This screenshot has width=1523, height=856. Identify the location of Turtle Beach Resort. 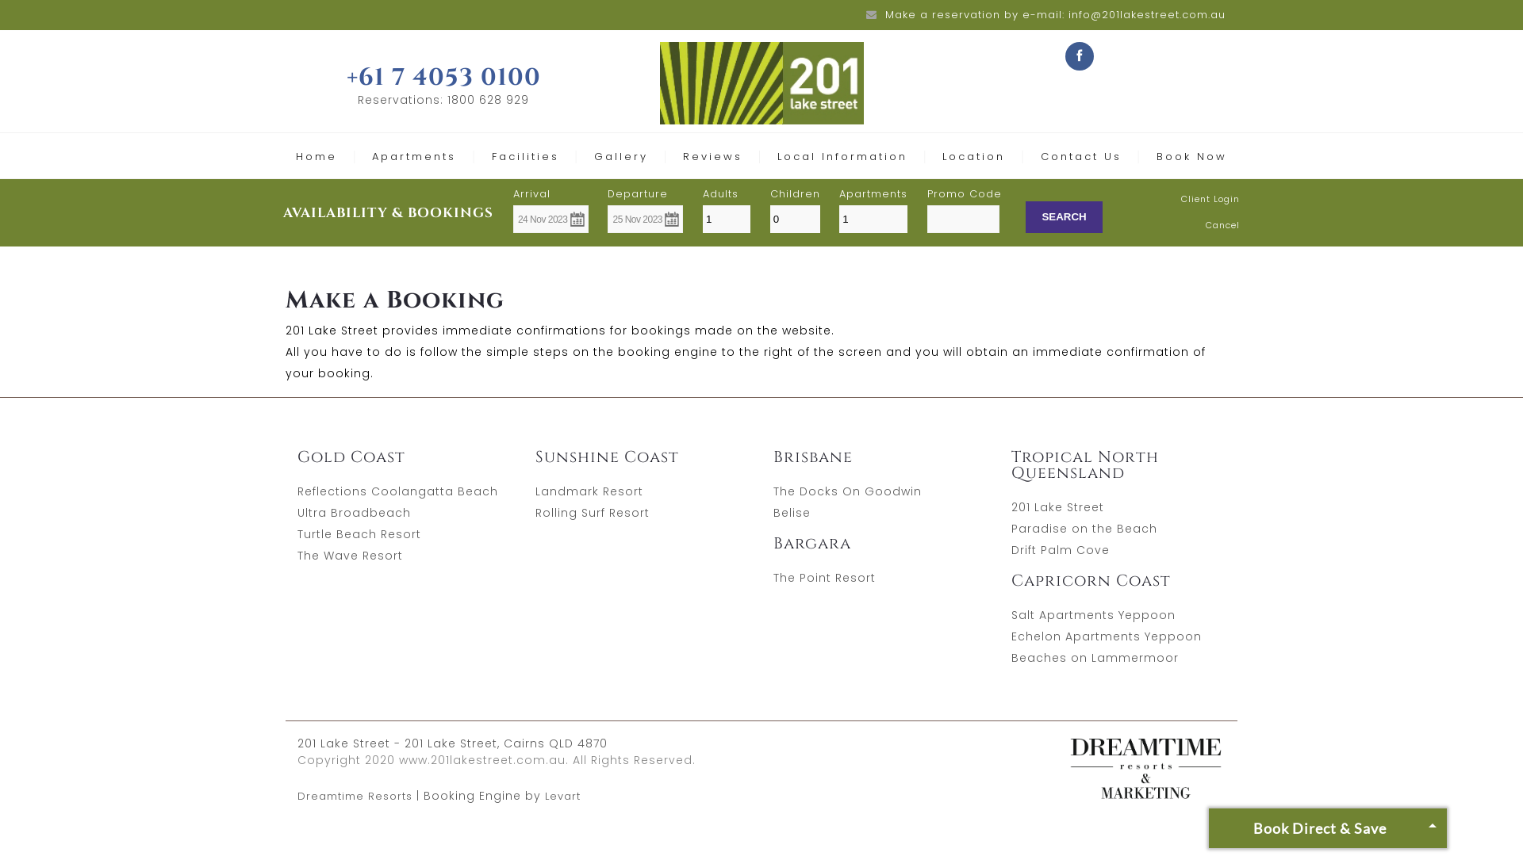
(359, 534).